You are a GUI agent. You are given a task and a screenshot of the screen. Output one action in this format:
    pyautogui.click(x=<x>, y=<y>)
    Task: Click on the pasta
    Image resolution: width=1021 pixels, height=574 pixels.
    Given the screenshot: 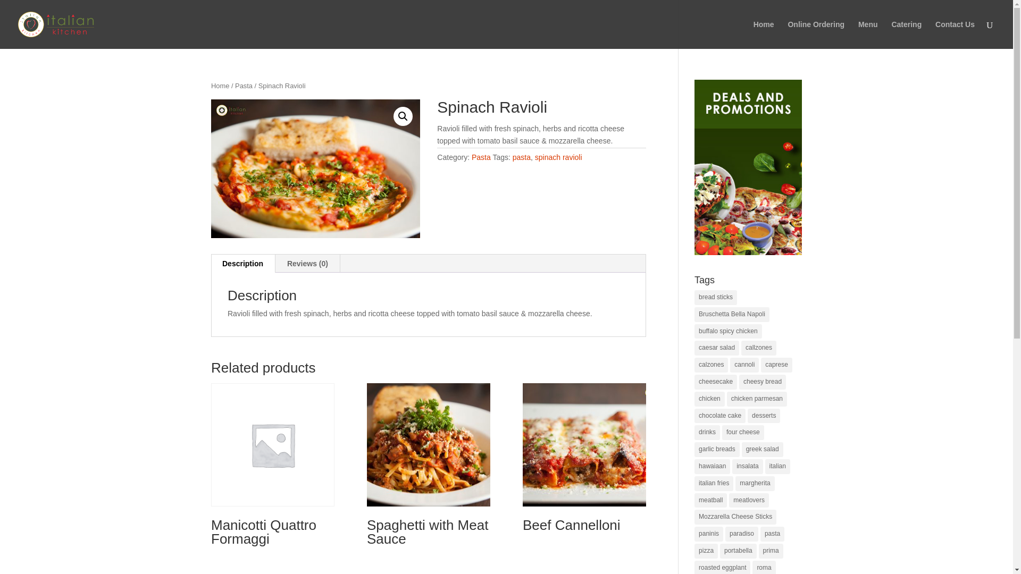 What is the action you would take?
    pyautogui.click(x=521, y=157)
    